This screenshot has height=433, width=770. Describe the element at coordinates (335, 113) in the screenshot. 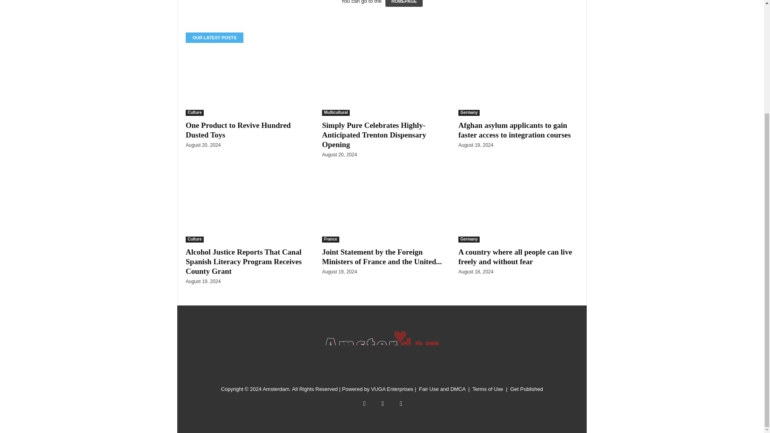

I see `Multicultural` at that location.